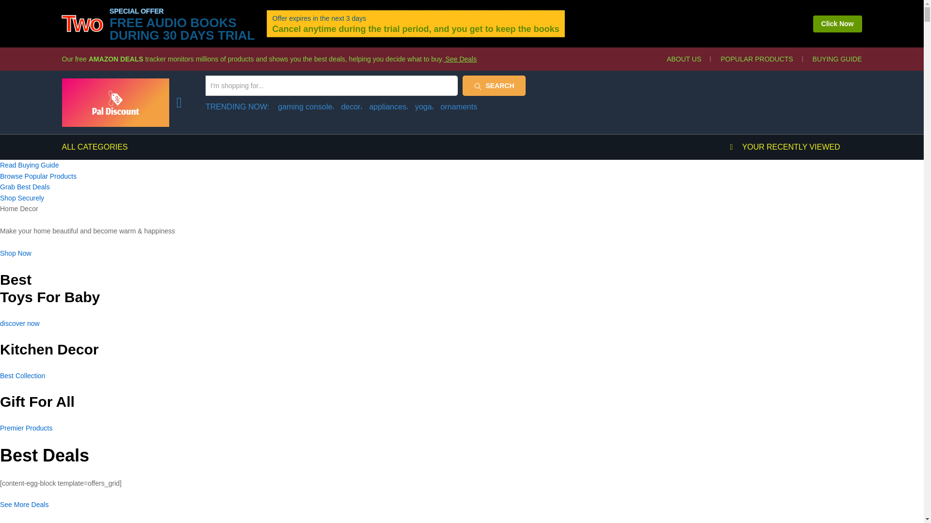 This screenshot has width=931, height=523. What do you see at coordinates (20, 323) in the screenshot?
I see `discover now` at bounding box center [20, 323].